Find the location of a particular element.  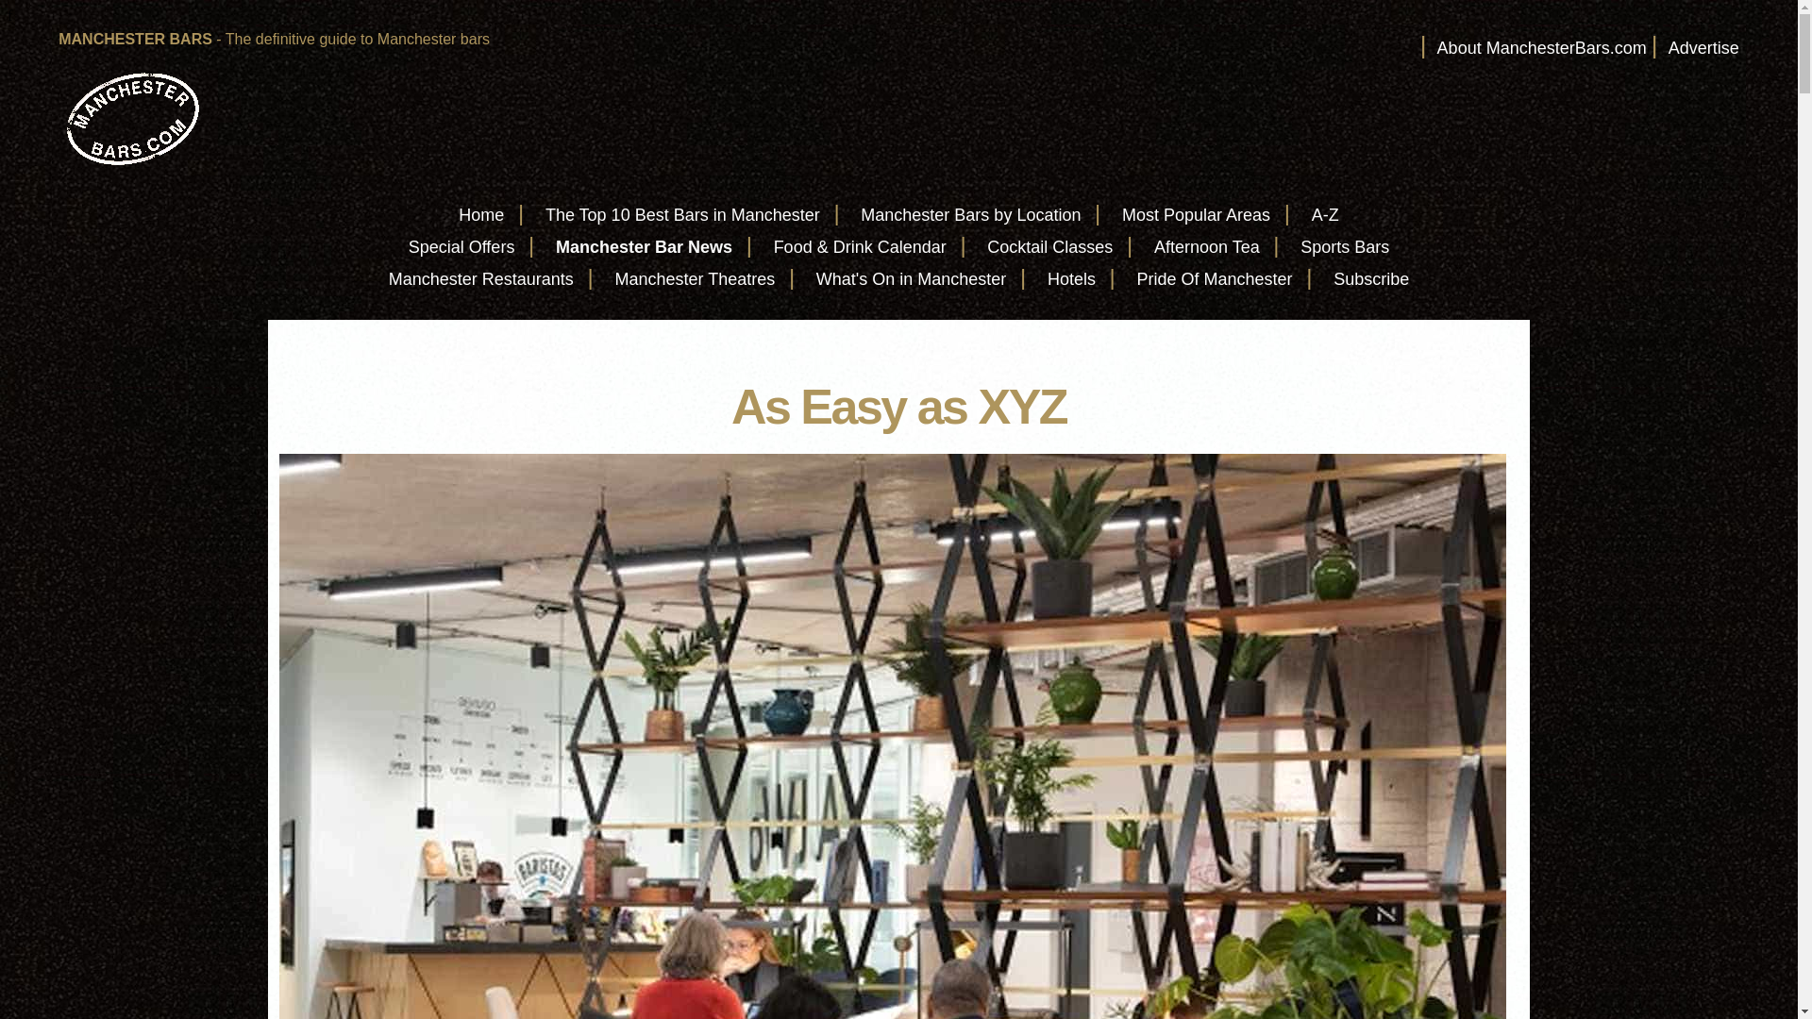

Manchester Bars by Location is located at coordinates (970, 215).